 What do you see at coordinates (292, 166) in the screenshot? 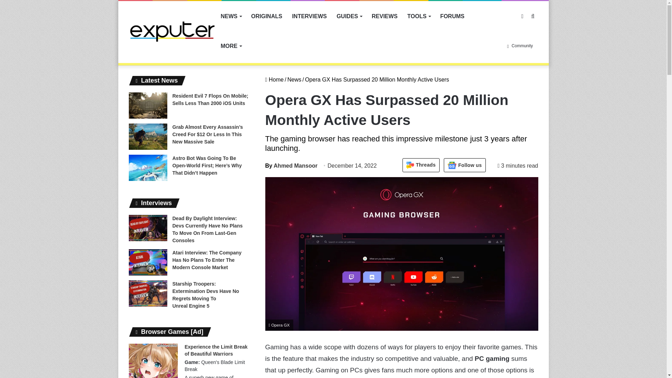
I see `Ahmed Mansoor` at bounding box center [292, 166].